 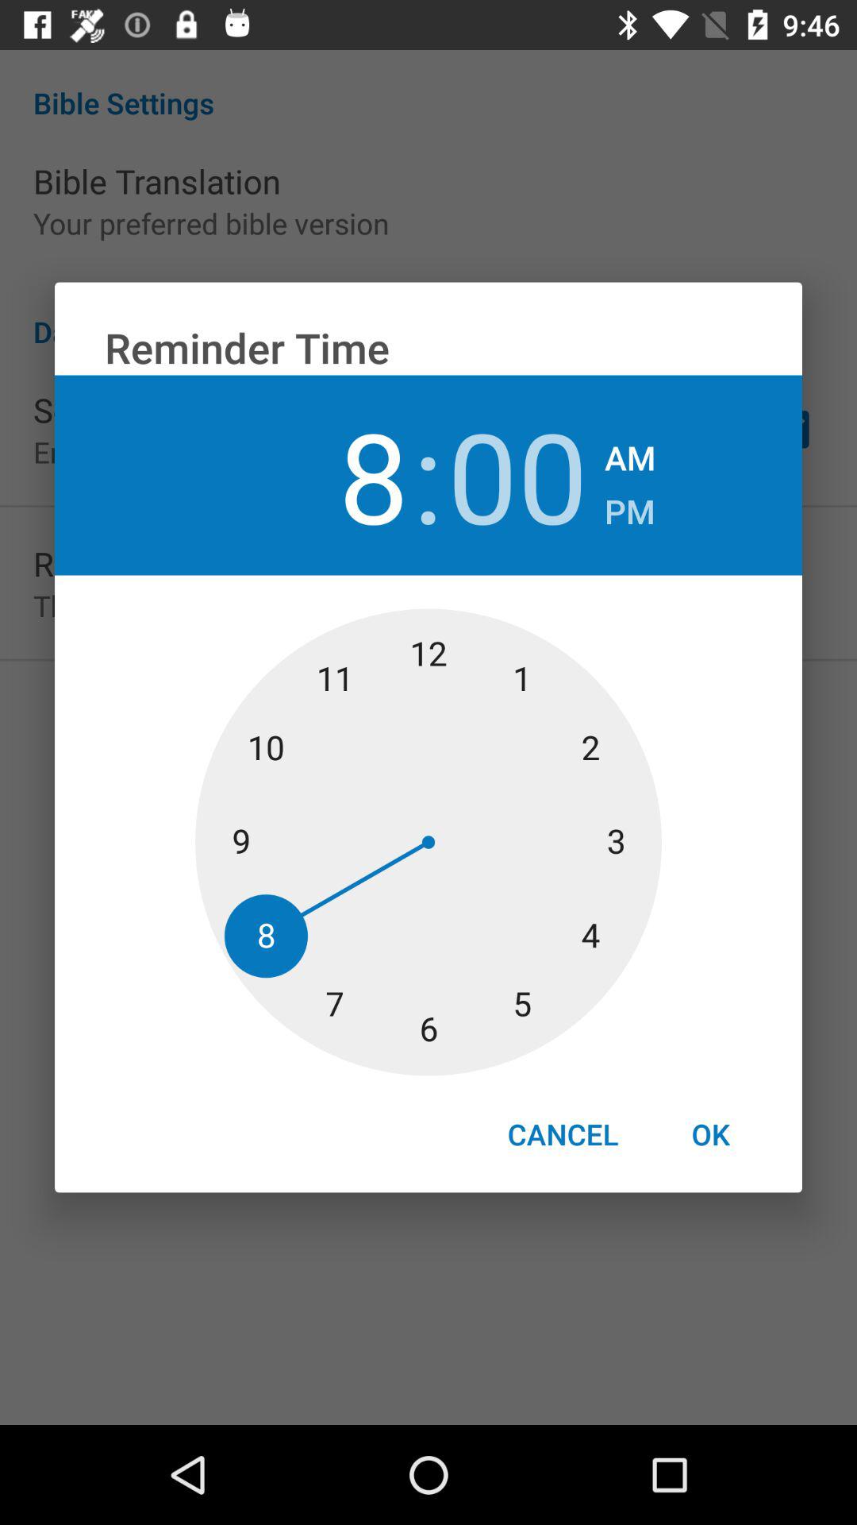 What do you see at coordinates (517, 475) in the screenshot?
I see `press the item next to the : icon` at bounding box center [517, 475].